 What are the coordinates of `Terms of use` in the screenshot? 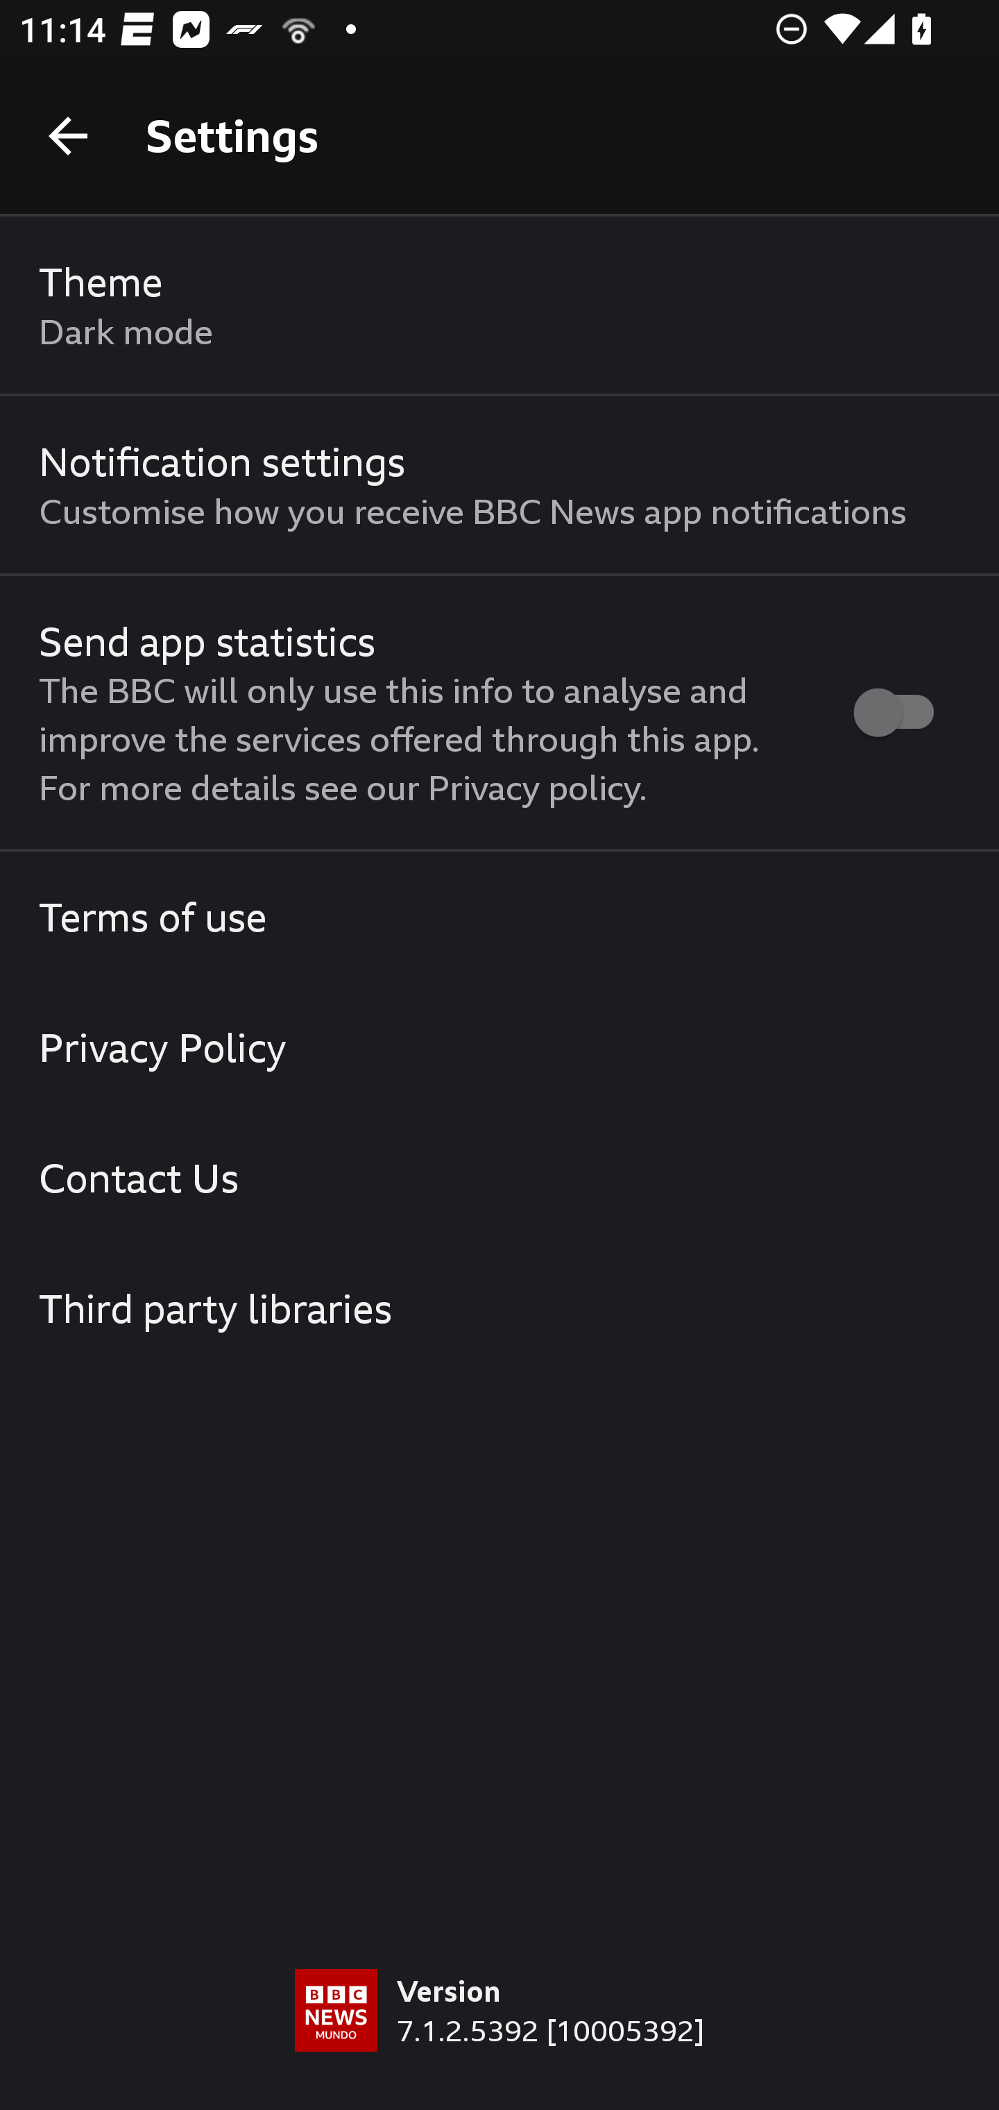 It's located at (499, 916).